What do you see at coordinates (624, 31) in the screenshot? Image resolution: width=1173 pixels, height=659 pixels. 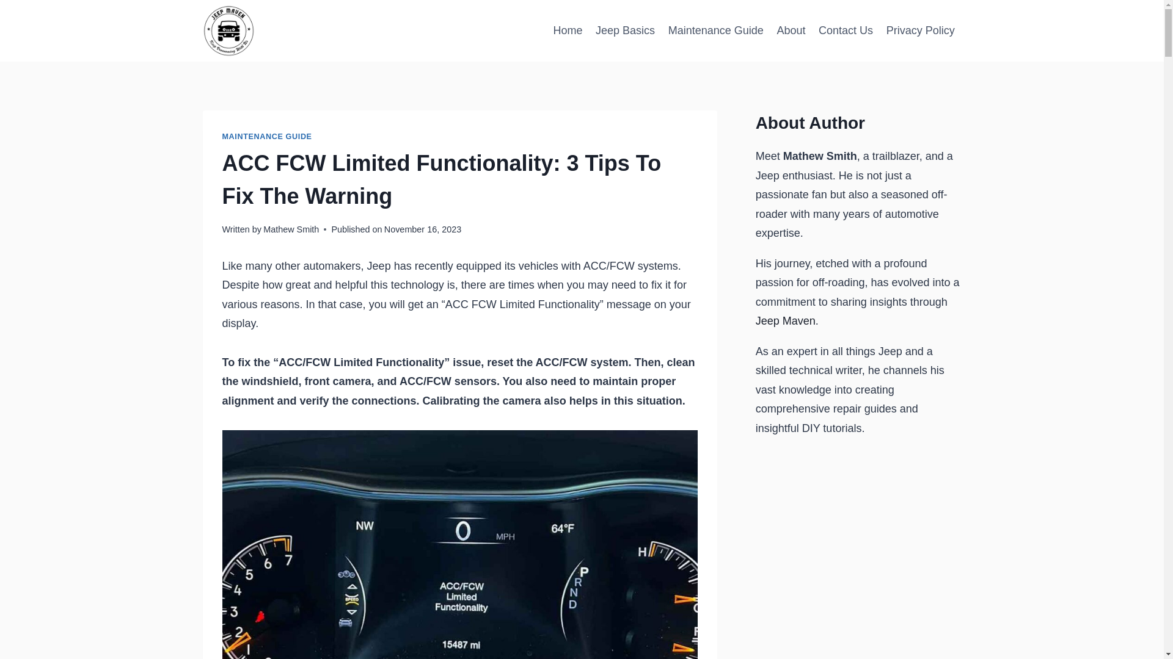 I see `Jeep Basics` at bounding box center [624, 31].